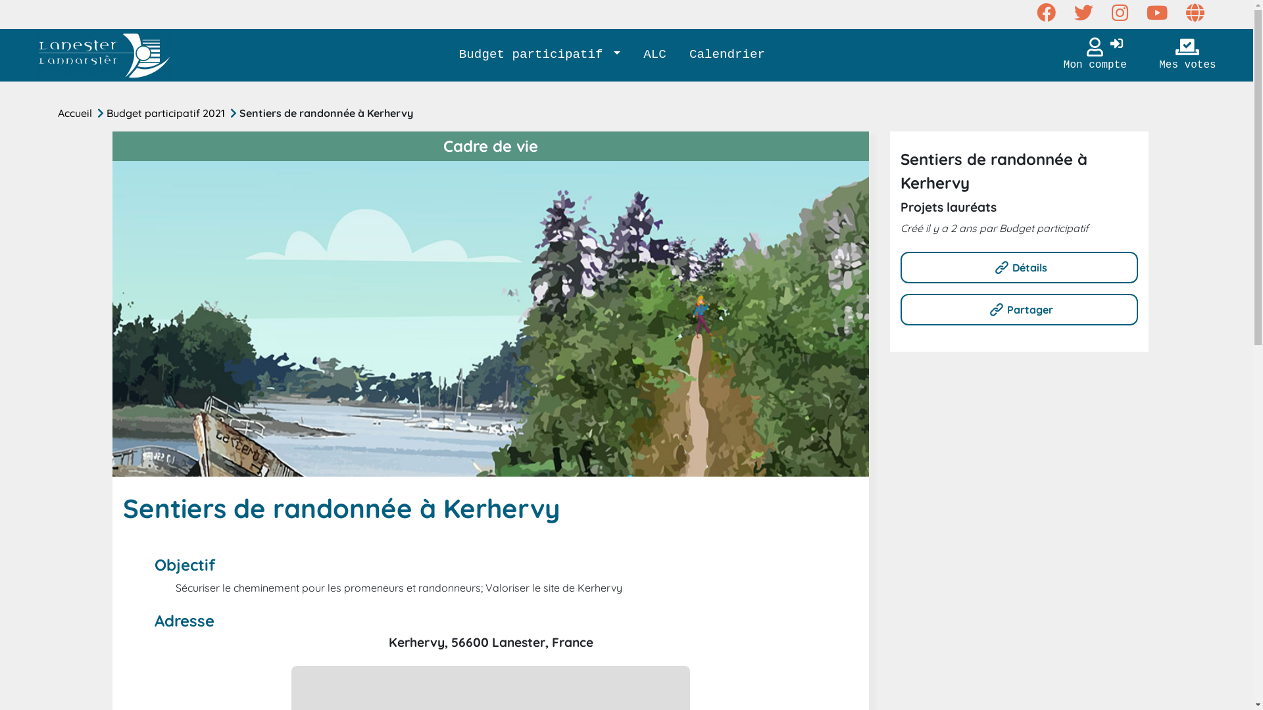 The image size is (1263, 710). I want to click on Mon compte, so click(1095, 55).